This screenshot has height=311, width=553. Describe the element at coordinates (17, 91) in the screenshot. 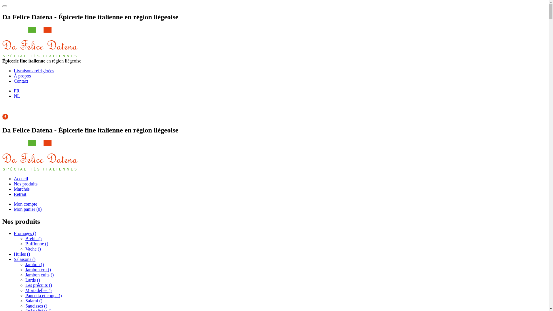

I see `FR` at that location.